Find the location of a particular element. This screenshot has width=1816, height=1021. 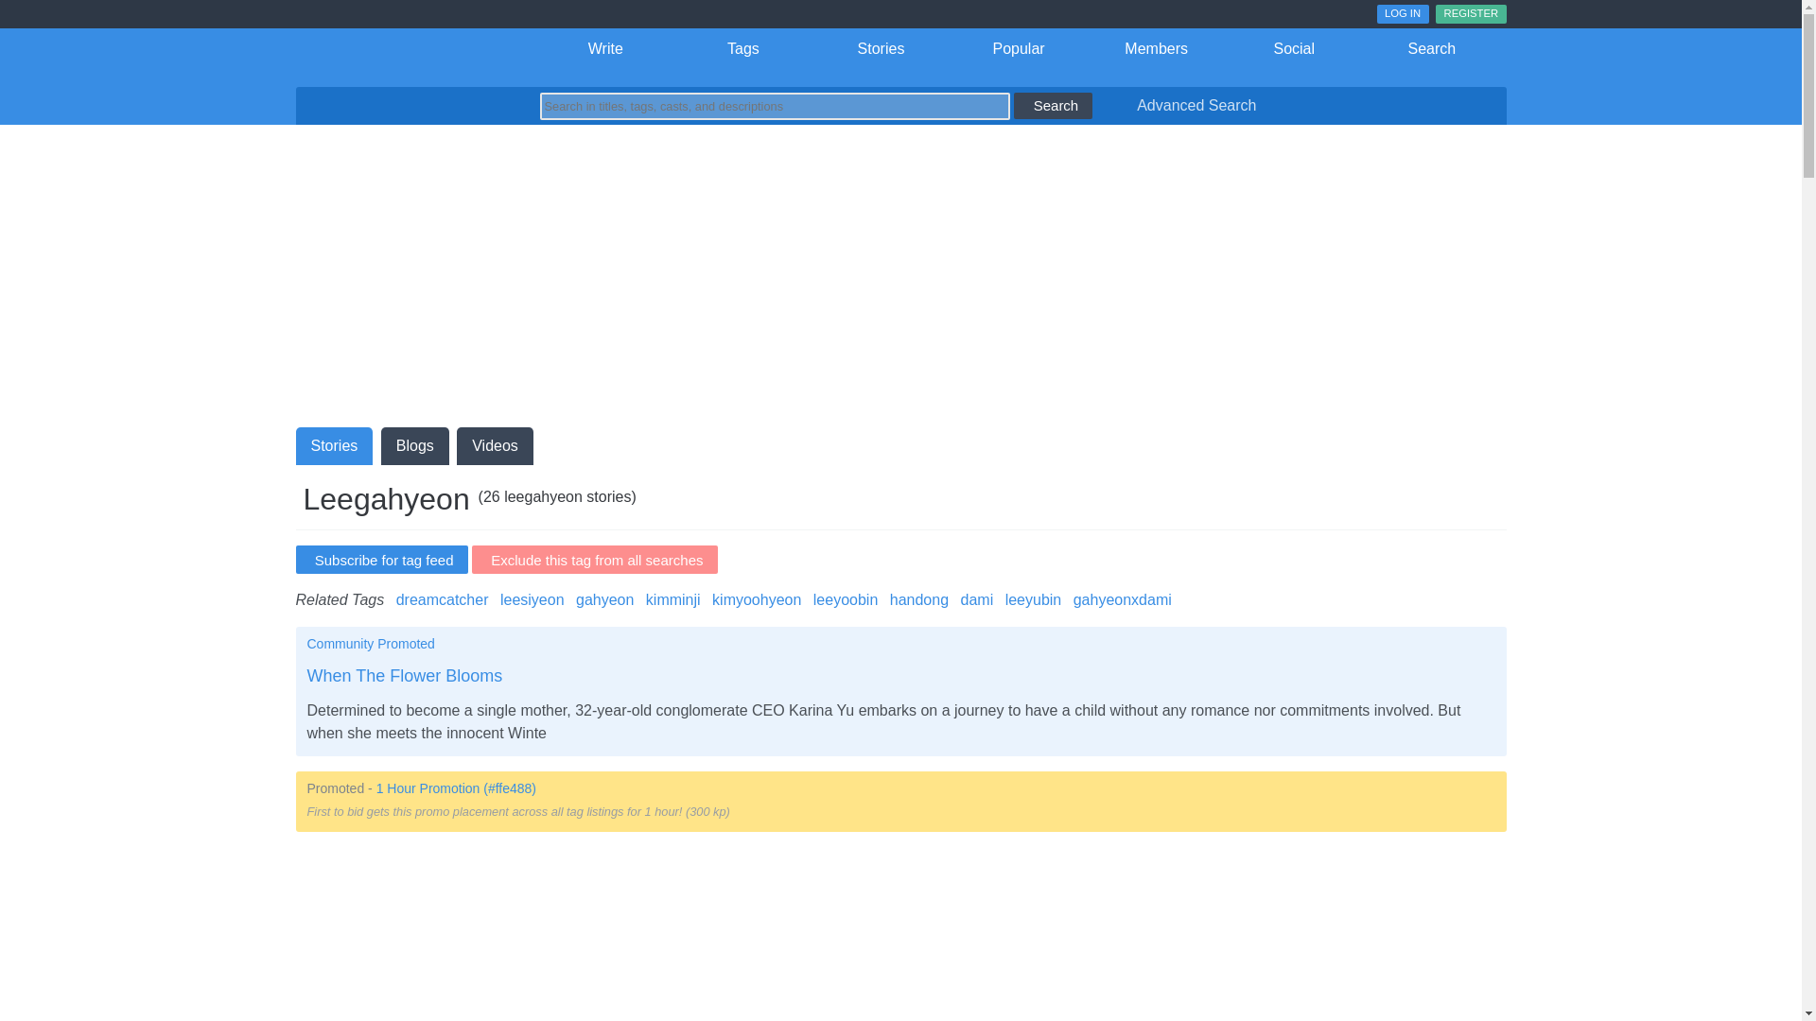

Write is located at coordinates (606, 48).